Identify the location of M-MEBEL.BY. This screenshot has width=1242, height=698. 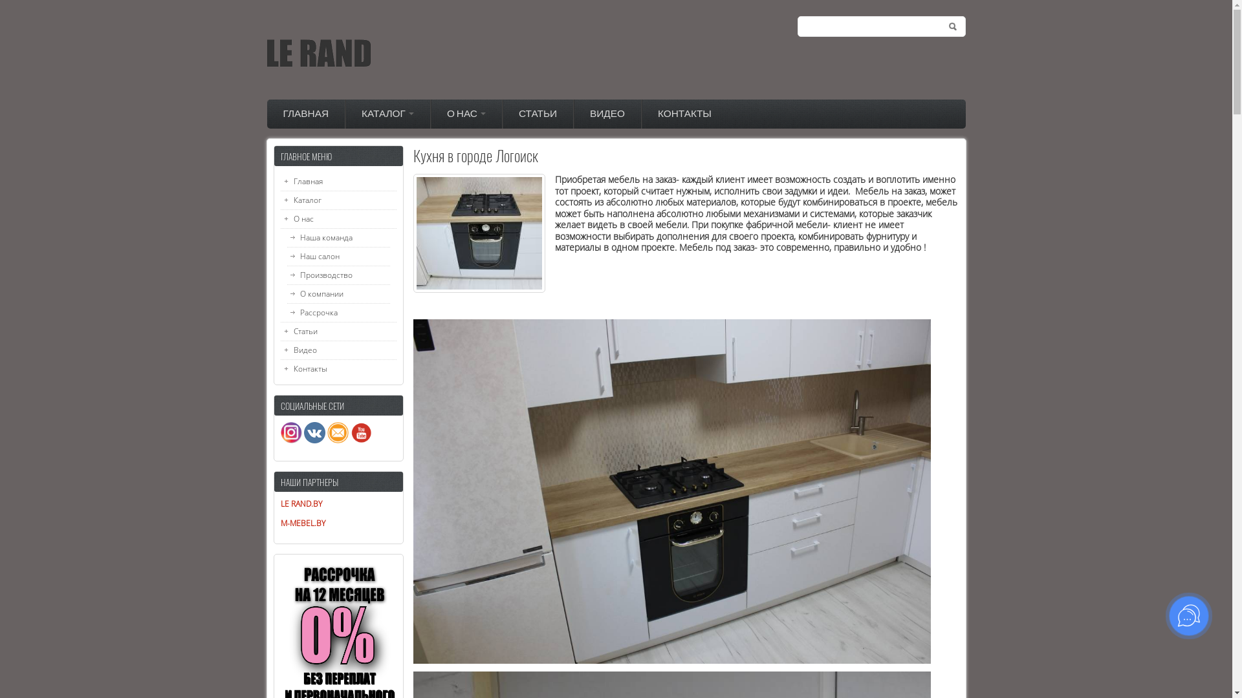
(303, 523).